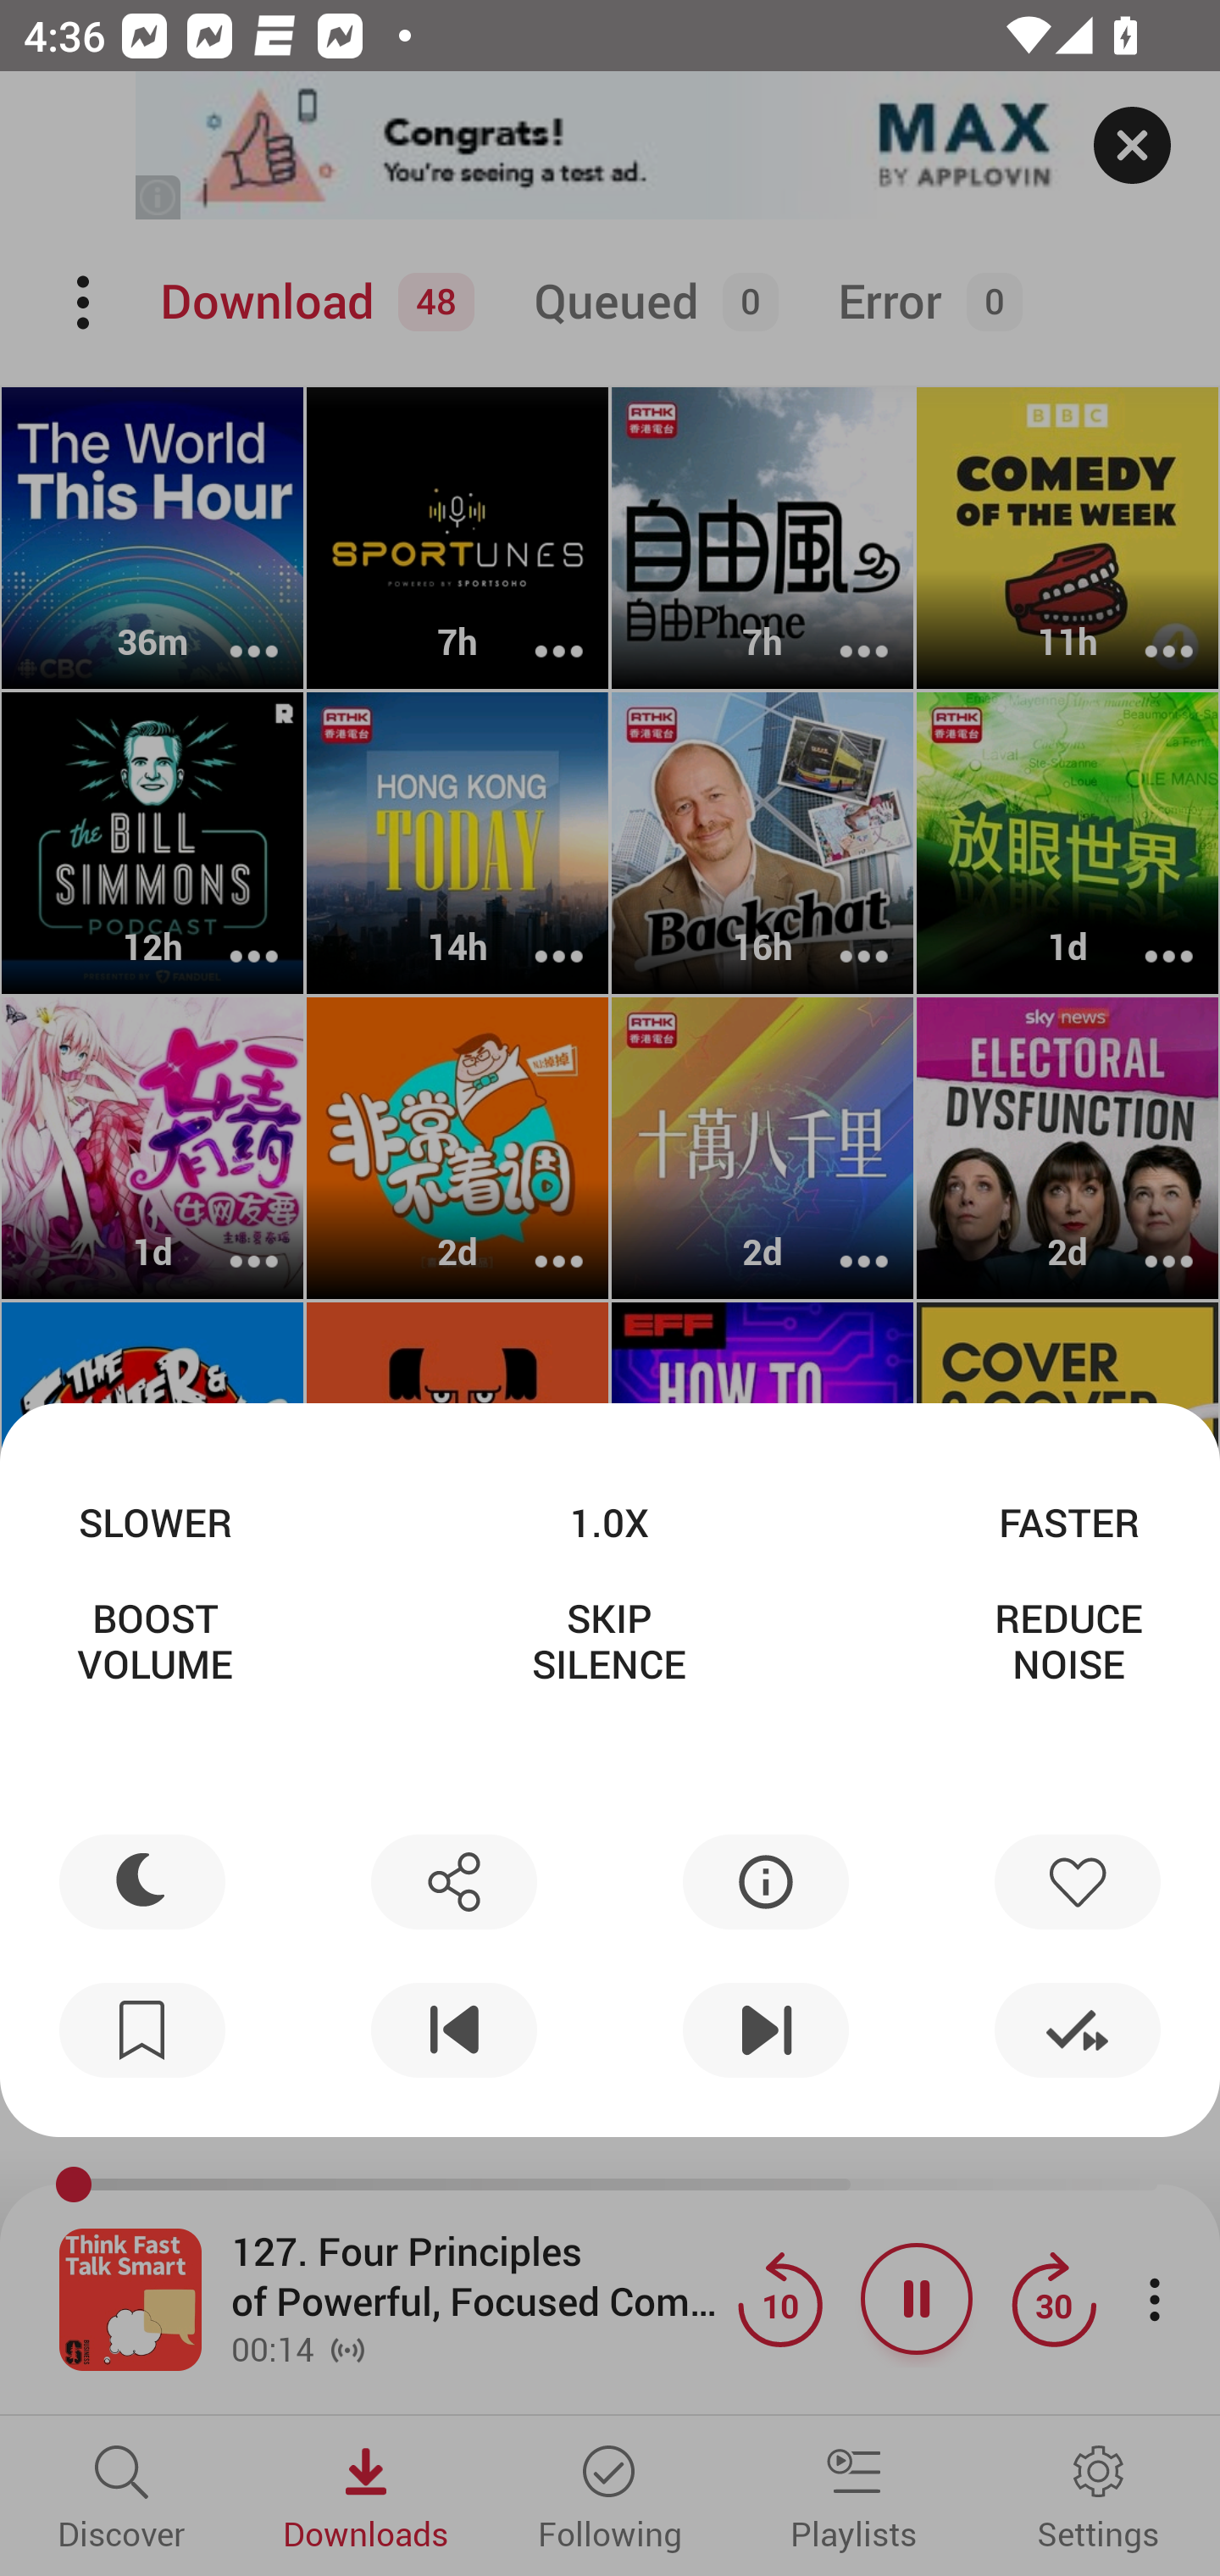  I want to click on Sleep timer, so click(142, 1881).